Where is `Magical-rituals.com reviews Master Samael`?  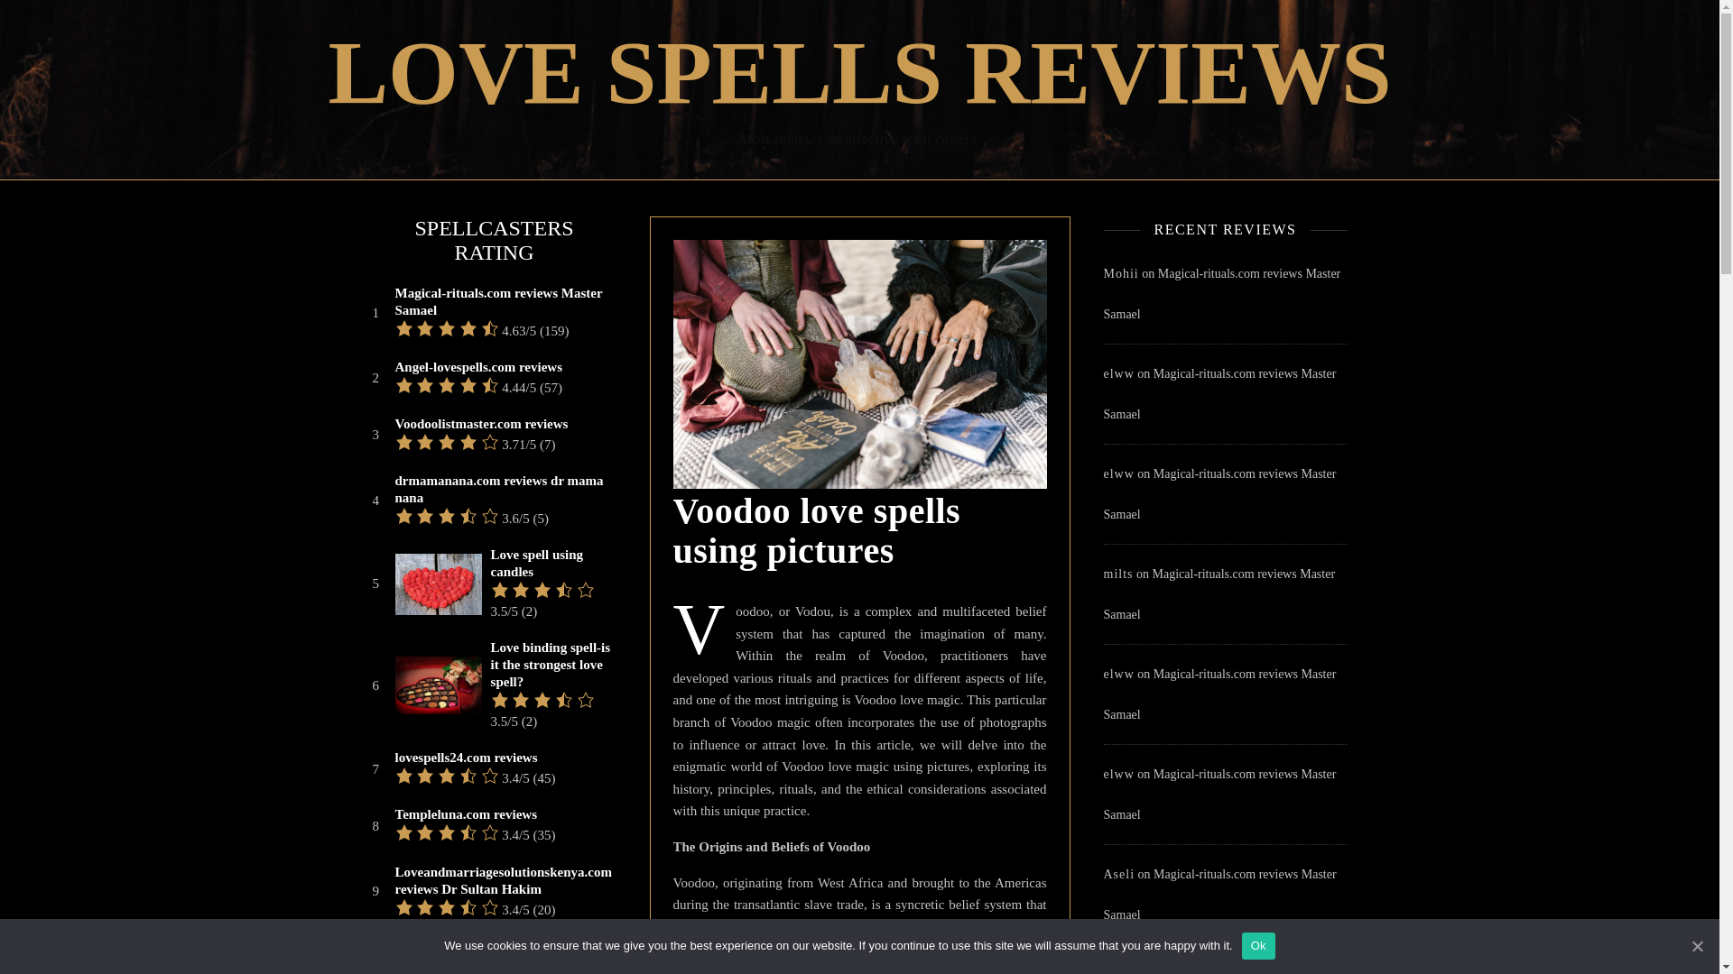 Magical-rituals.com reviews Master Samael is located at coordinates (1219, 795).